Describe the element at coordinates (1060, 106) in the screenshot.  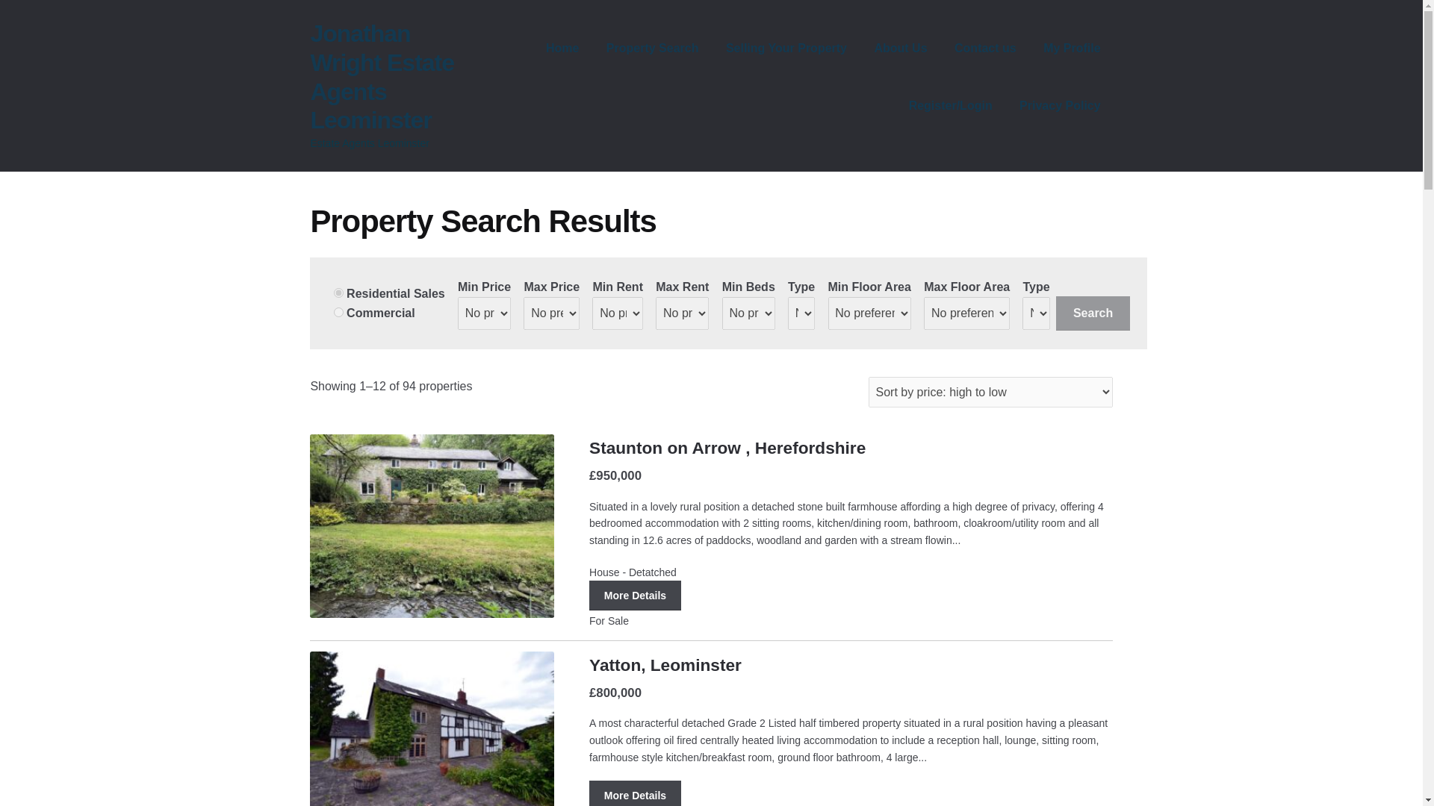
I see `Privacy Policy` at that location.